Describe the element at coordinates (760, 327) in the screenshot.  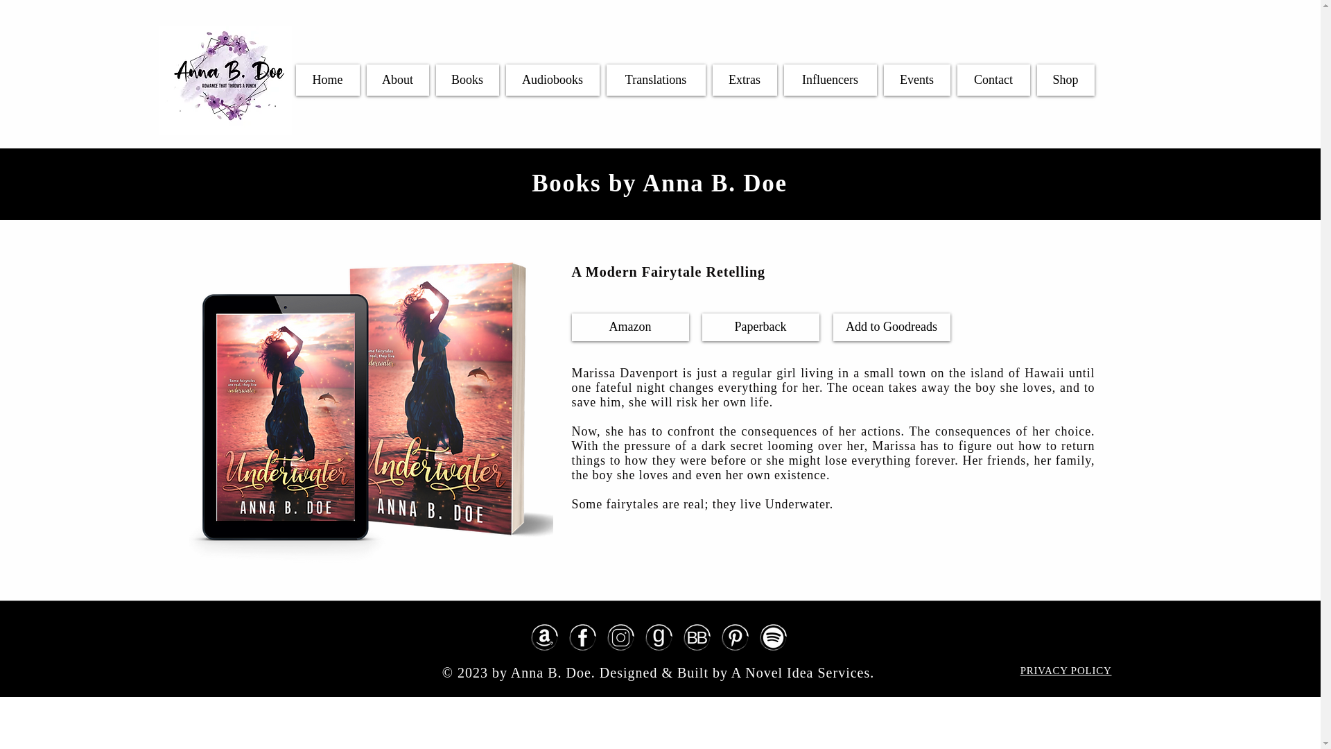
I see `Paperback` at that location.